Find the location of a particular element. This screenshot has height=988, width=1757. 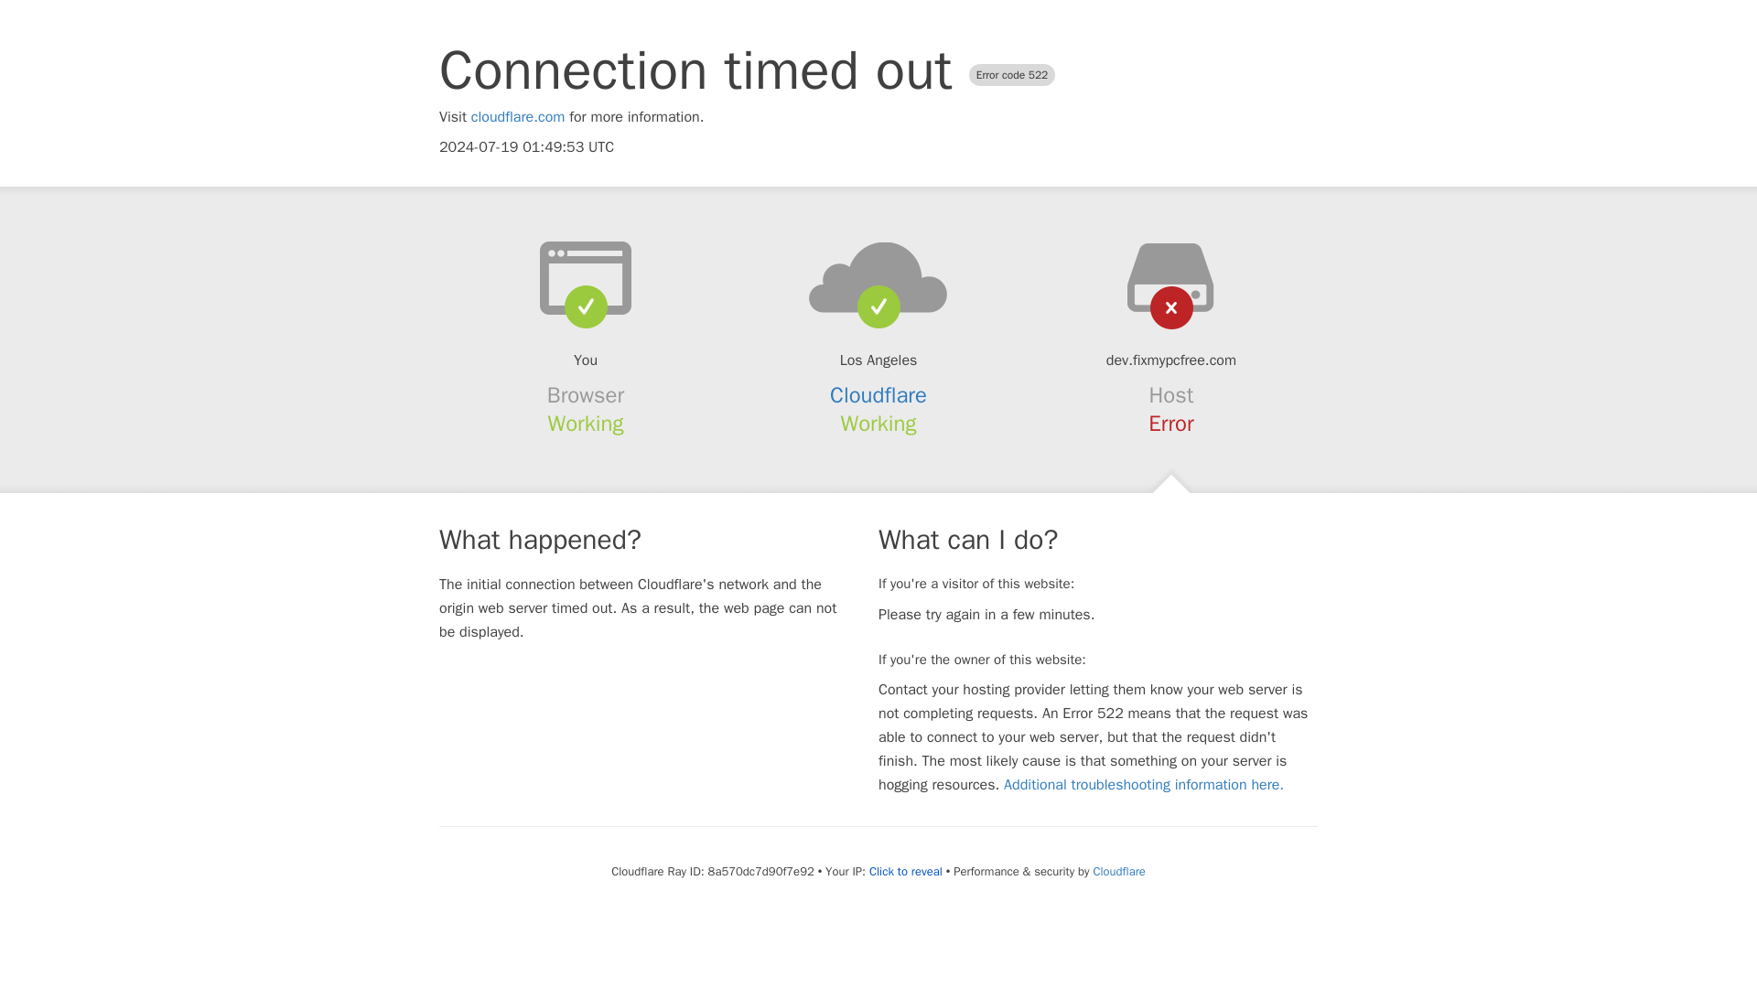

Additional troubleshooting information here. is located at coordinates (1144, 785).